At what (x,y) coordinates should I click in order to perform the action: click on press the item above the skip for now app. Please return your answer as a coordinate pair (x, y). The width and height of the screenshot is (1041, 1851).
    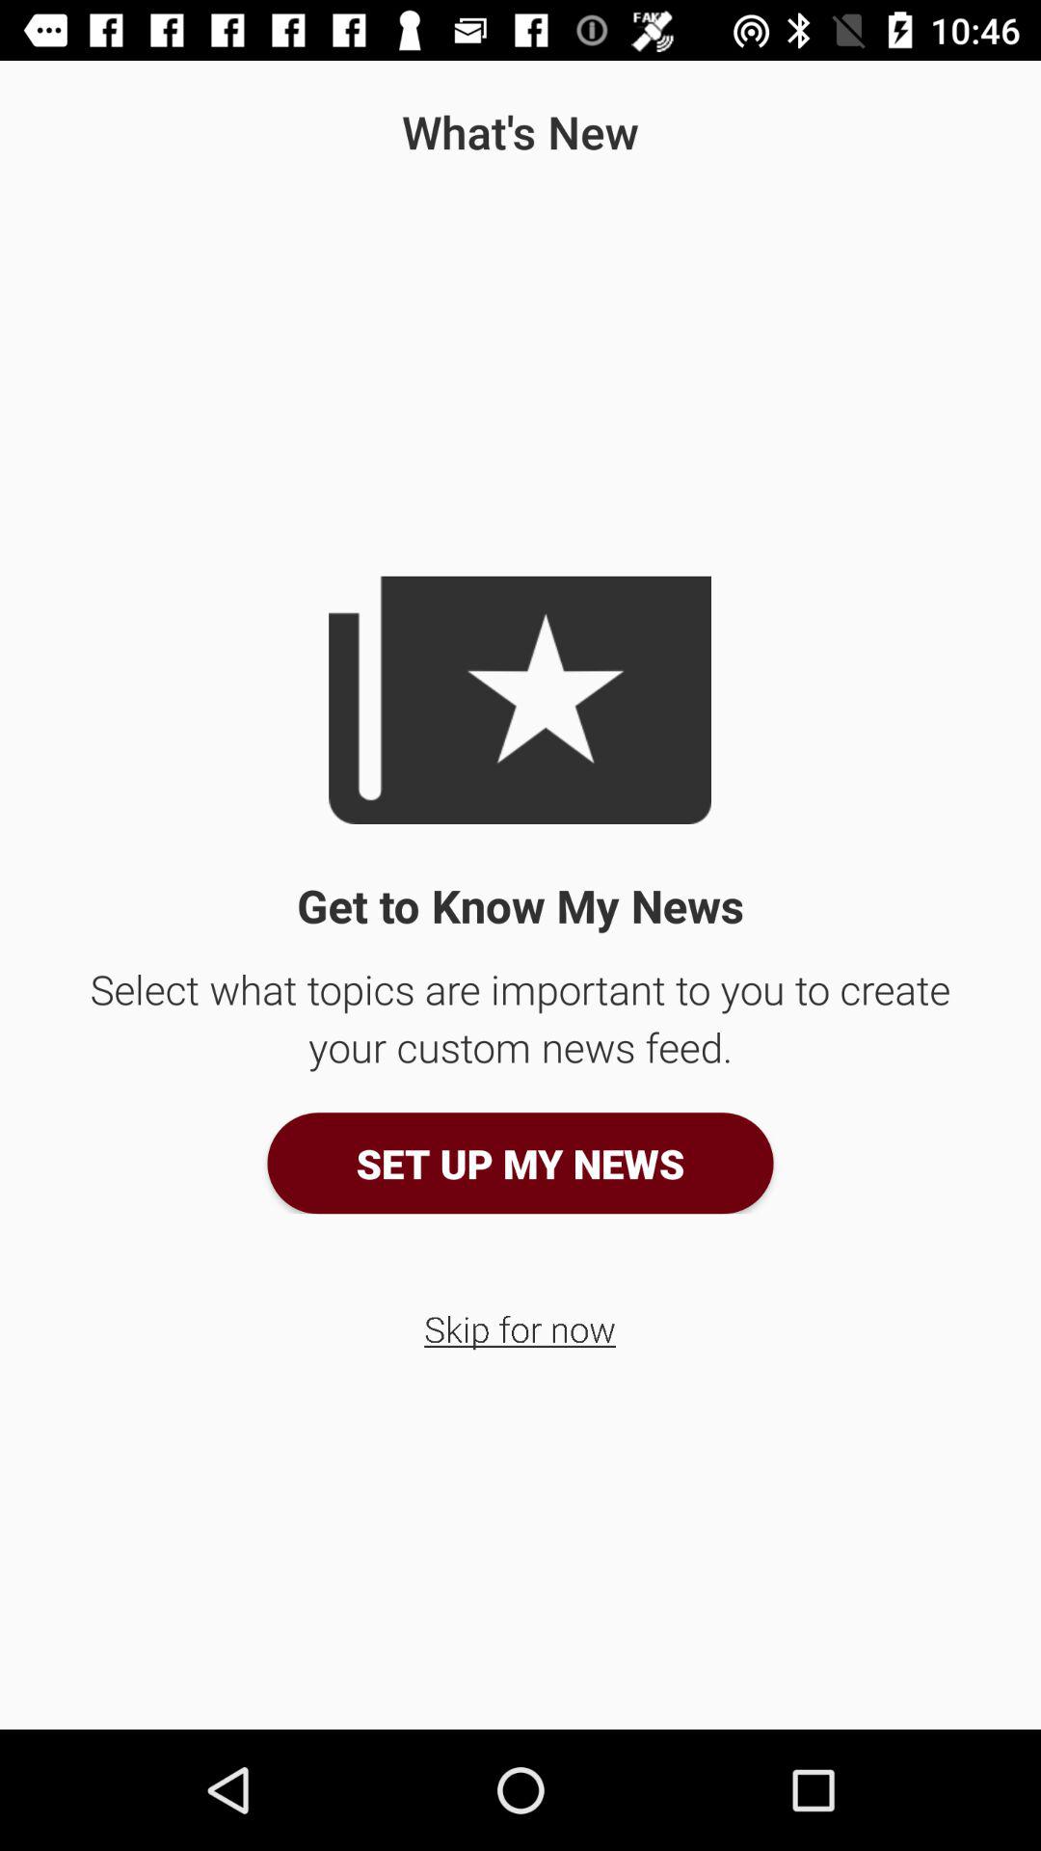
    Looking at the image, I should click on (520, 1163).